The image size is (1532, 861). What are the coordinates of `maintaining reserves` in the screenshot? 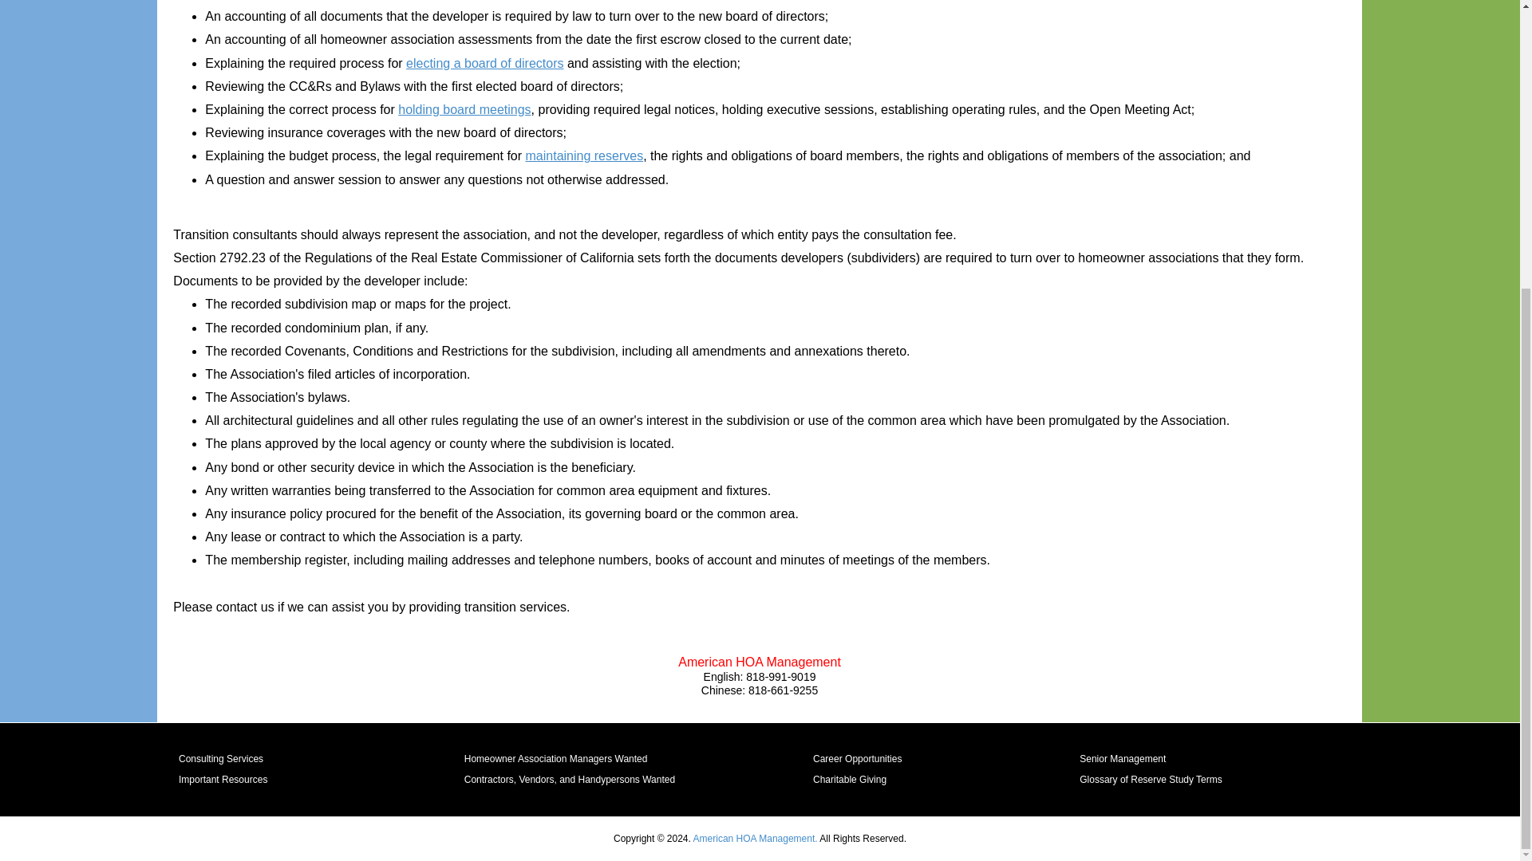 It's located at (584, 155).